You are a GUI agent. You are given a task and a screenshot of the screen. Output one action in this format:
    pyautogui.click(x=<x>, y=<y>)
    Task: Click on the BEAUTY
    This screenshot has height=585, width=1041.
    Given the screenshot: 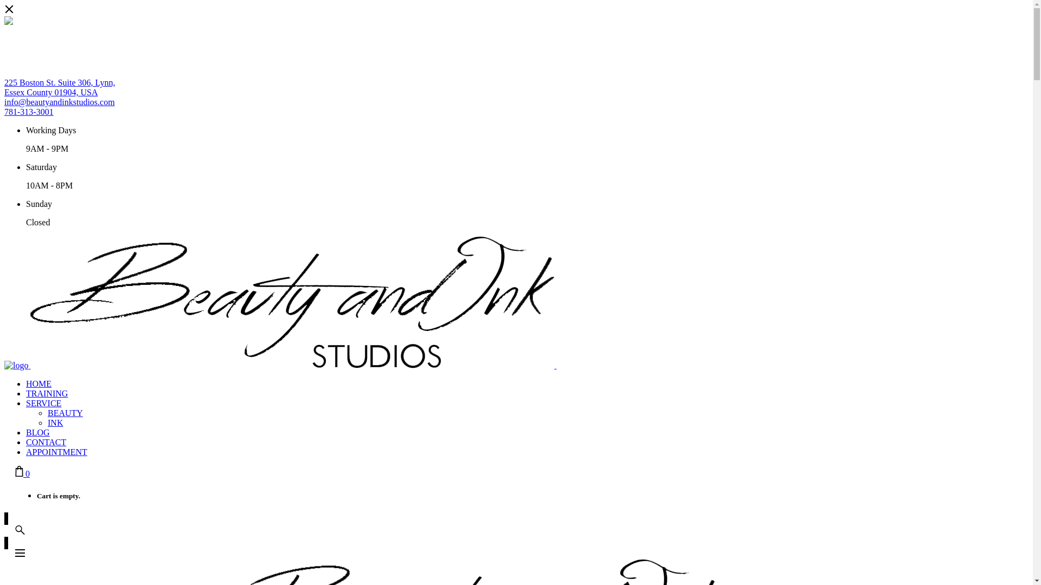 What is the action you would take?
    pyautogui.click(x=65, y=413)
    